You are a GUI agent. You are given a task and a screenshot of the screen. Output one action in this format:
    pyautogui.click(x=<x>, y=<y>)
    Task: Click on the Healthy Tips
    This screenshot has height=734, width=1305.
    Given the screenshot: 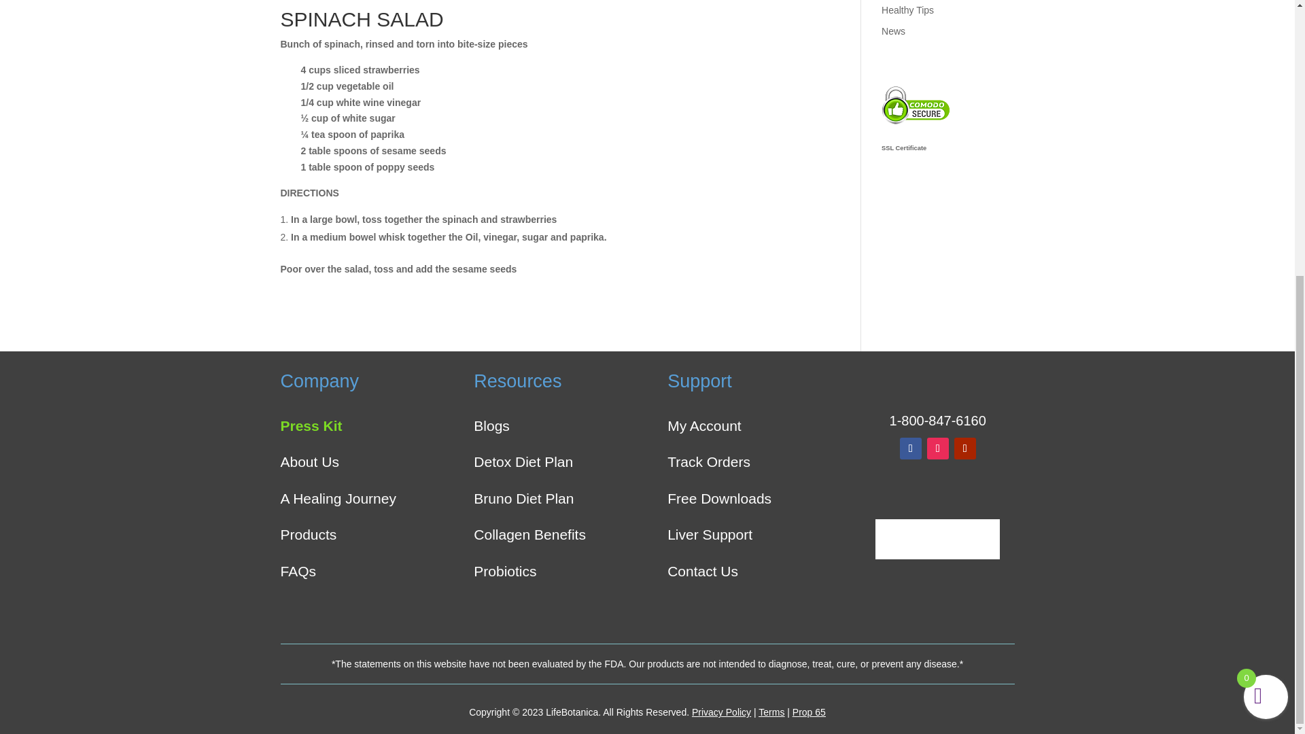 What is the action you would take?
    pyautogui.click(x=908, y=10)
    